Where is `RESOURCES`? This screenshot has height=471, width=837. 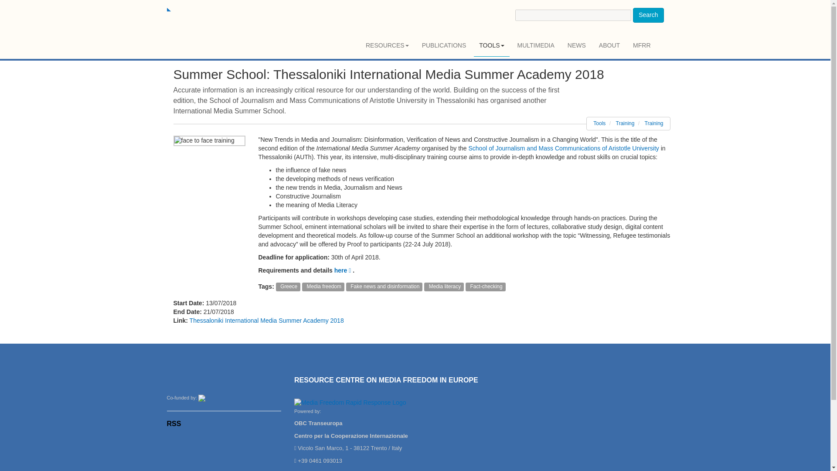 RESOURCES is located at coordinates (387, 45).